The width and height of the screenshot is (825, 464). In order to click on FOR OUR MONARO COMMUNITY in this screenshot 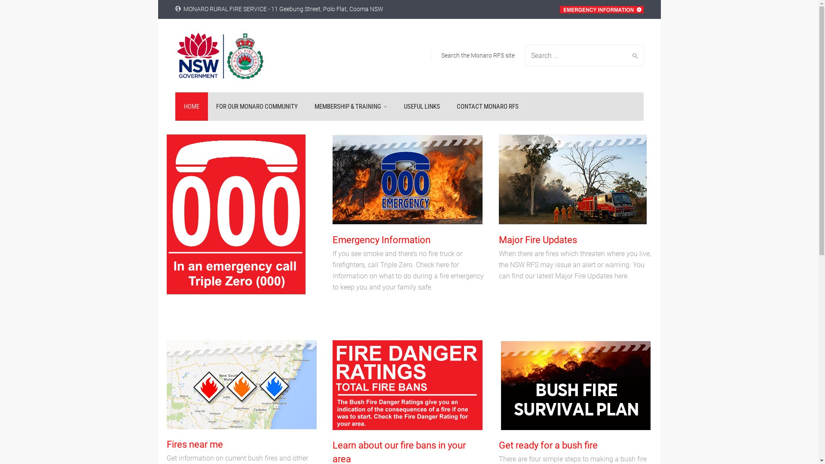, I will do `click(257, 107)`.